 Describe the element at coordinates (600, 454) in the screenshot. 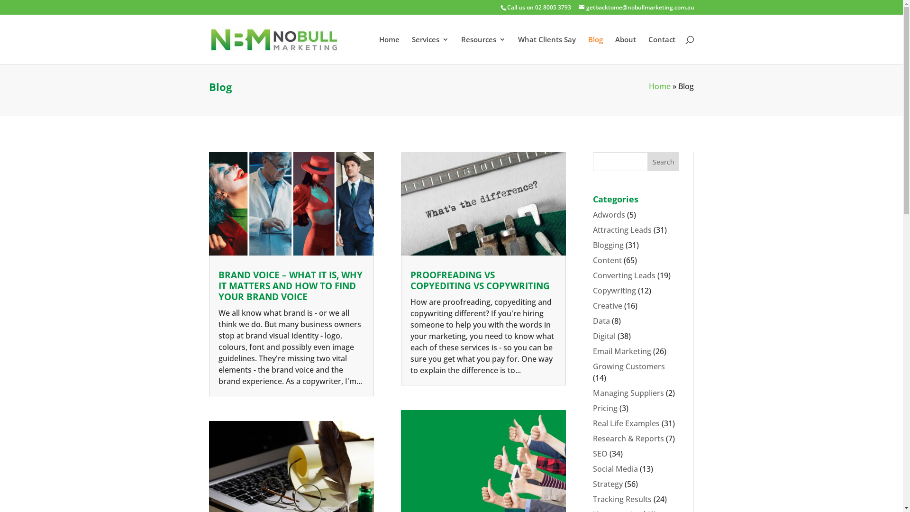

I see `SEO` at that location.